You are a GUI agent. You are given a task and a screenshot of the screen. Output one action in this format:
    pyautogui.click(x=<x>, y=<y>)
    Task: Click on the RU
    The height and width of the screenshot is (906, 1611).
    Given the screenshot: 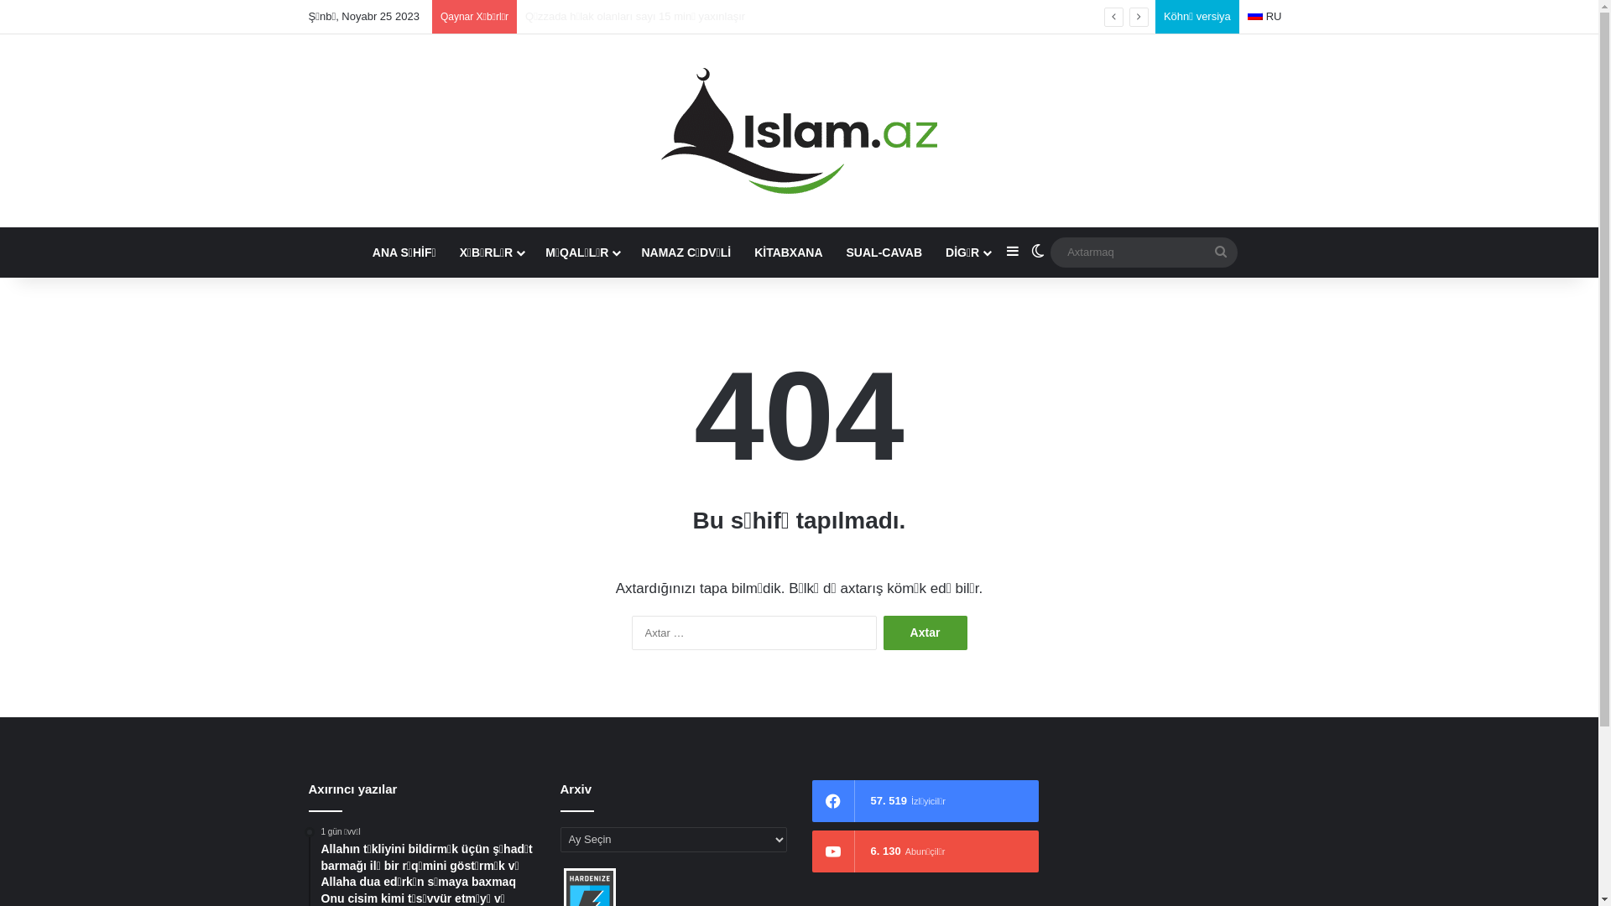 What is the action you would take?
    pyautogui.click(x=1265, y=17)
    